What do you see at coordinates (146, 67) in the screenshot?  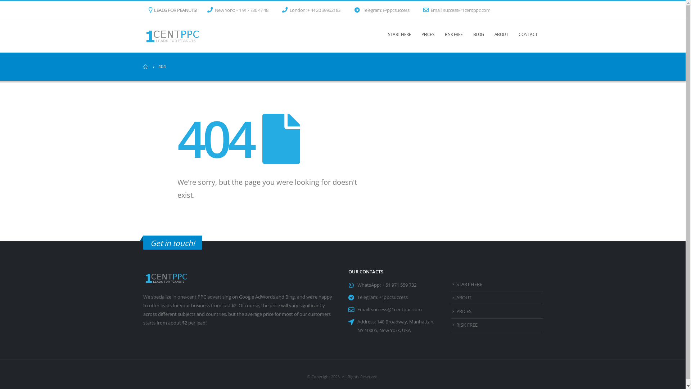 I see `Go to Home Page` at bounding box center [146, 67].